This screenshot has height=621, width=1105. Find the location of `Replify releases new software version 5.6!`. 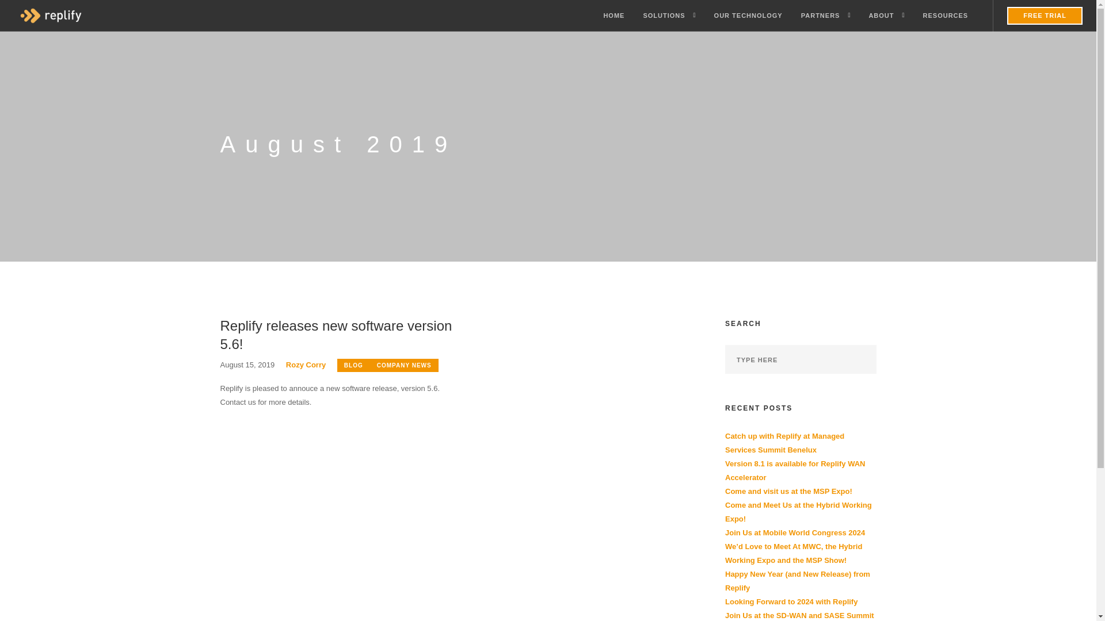

Replify releases new software version 5.6! is located at coordinates (337, 335).